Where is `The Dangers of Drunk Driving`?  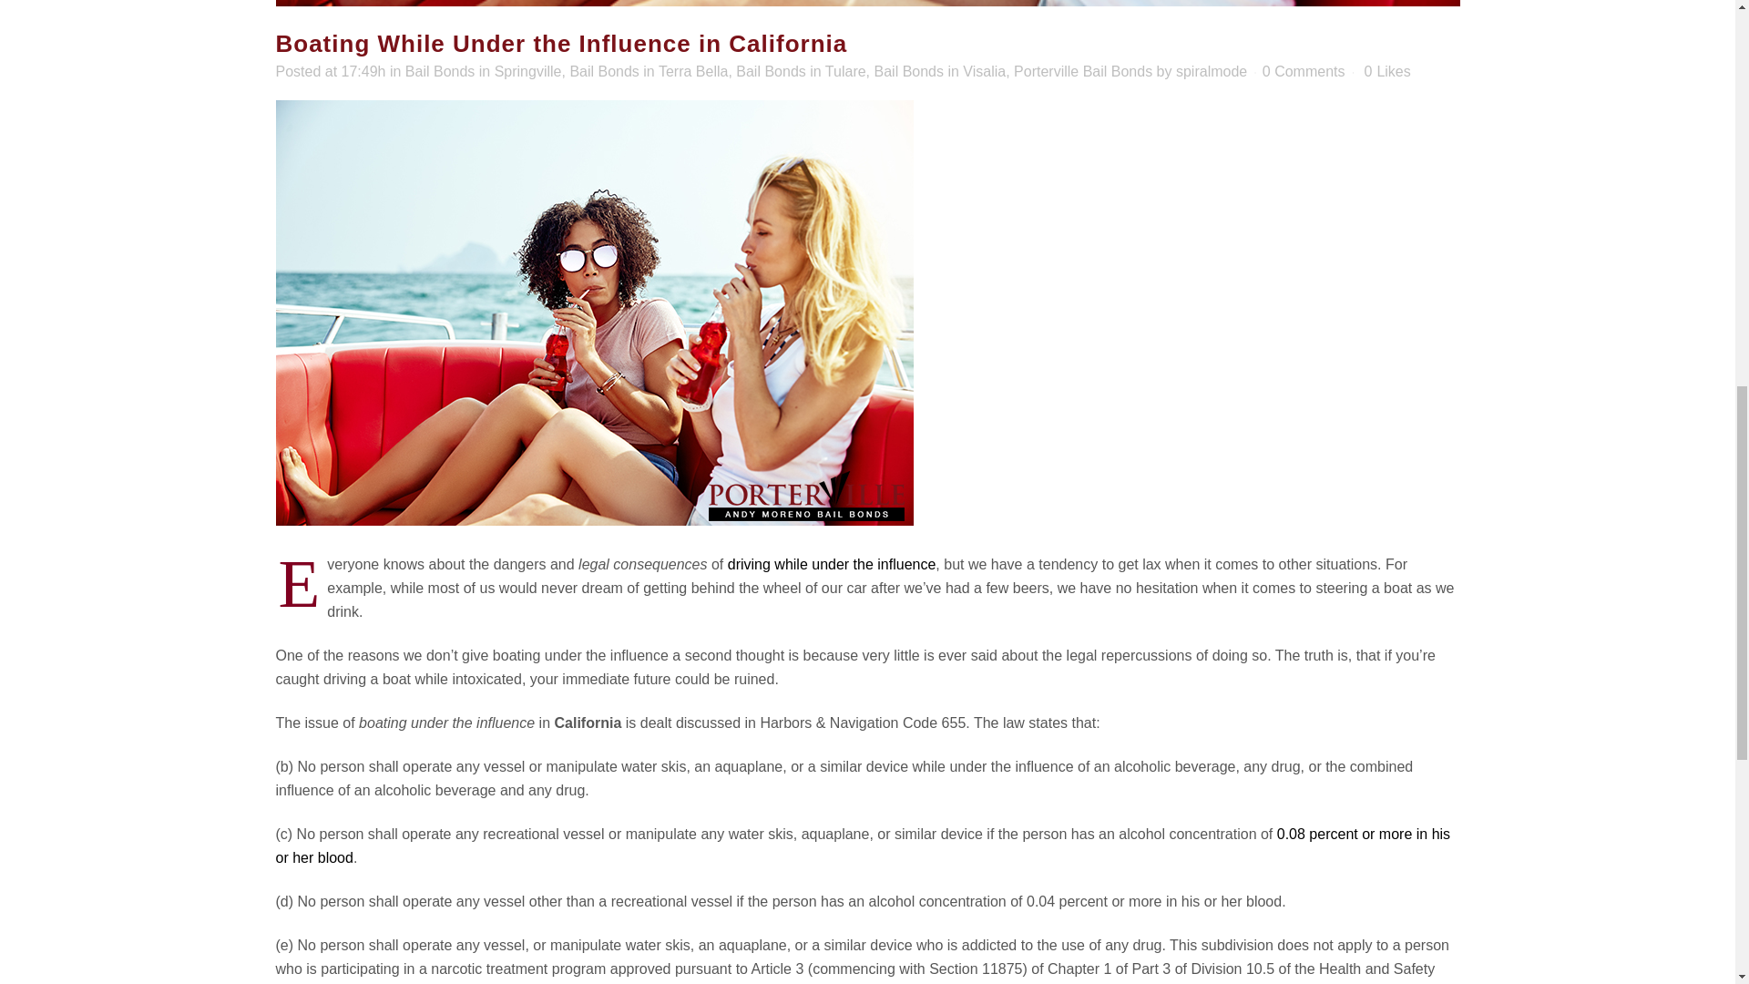 The Dangers of Drunk Driving is located at coordinates (831, 564).